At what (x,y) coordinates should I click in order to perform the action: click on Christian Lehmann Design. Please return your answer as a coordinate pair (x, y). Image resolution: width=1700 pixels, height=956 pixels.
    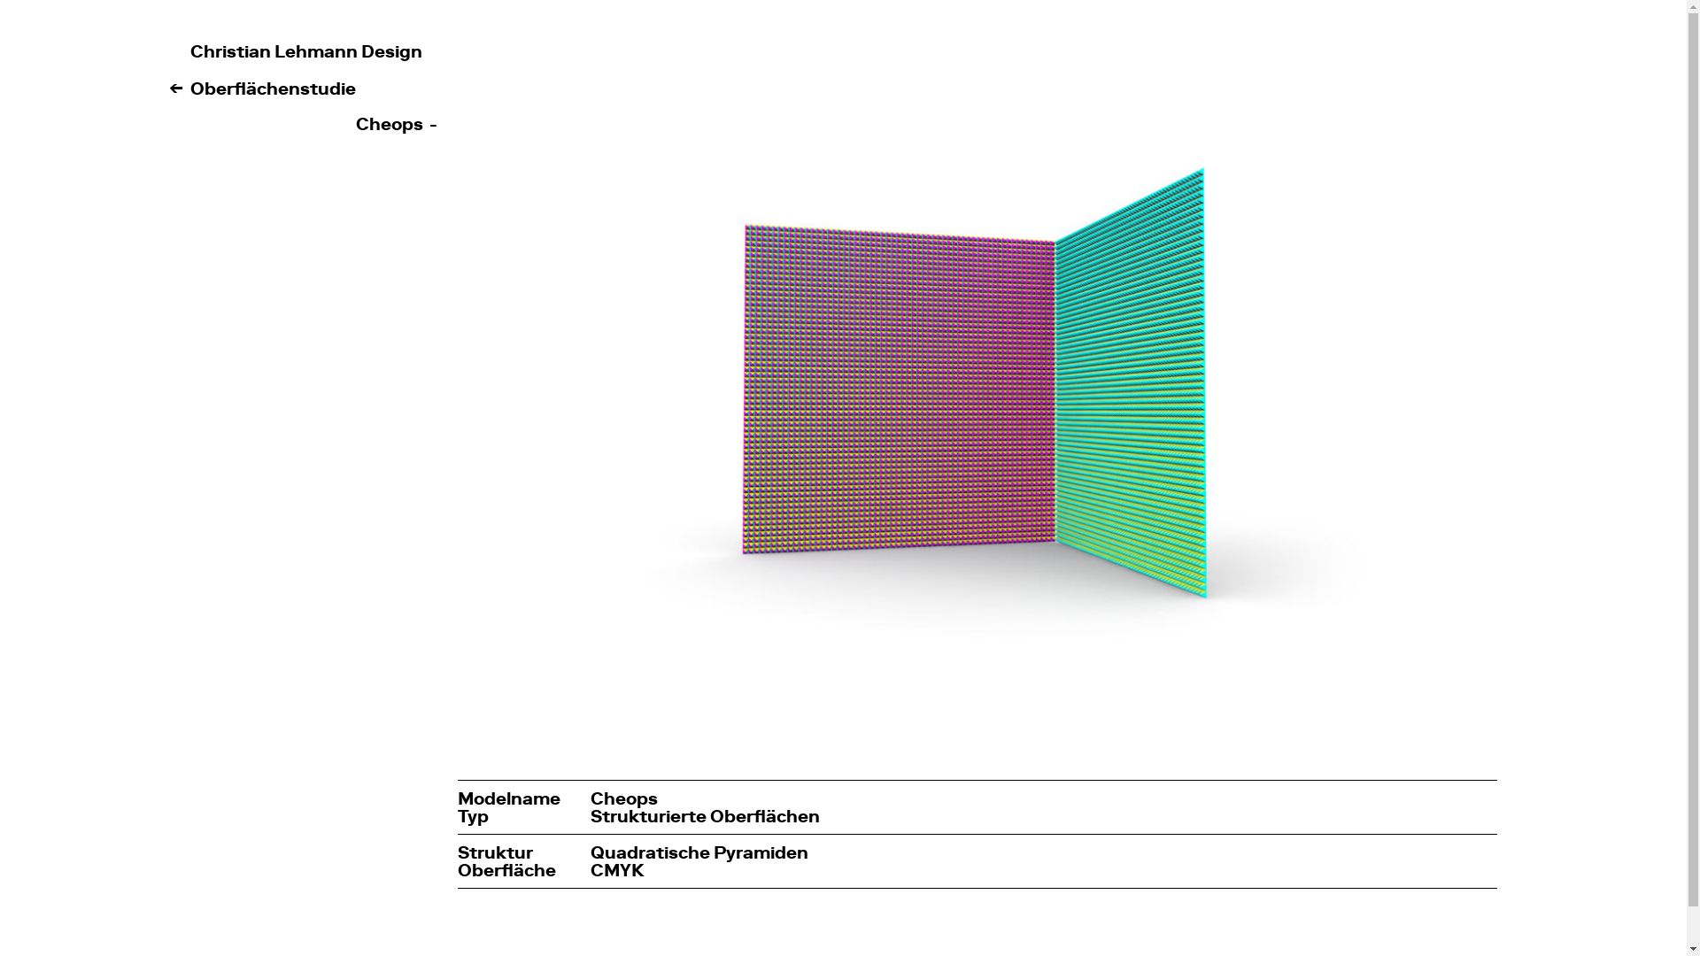
    Looking at the image, I should click on (305, 51).